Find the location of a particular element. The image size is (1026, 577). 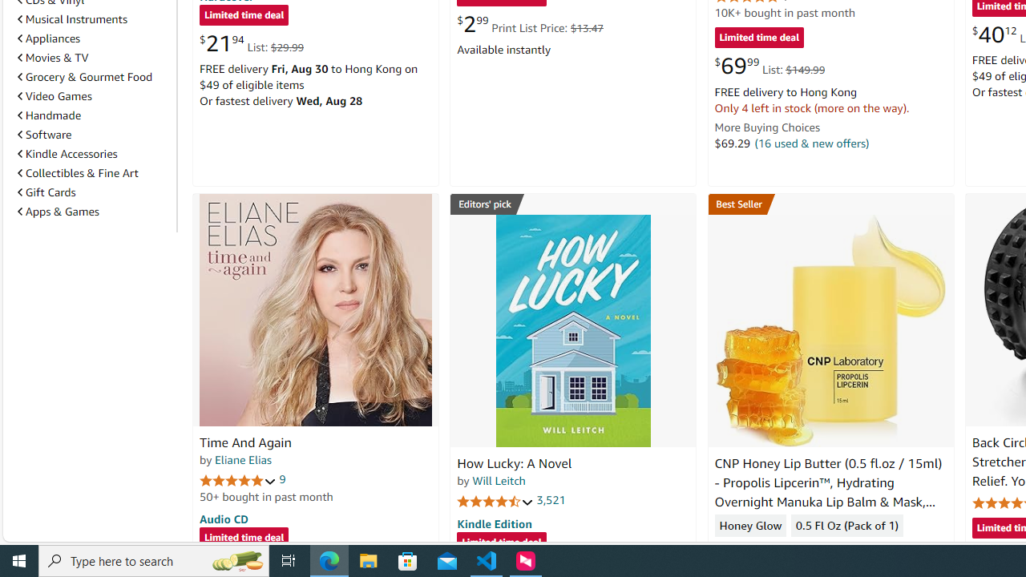

Appliances is located at coordinates (94, 38).